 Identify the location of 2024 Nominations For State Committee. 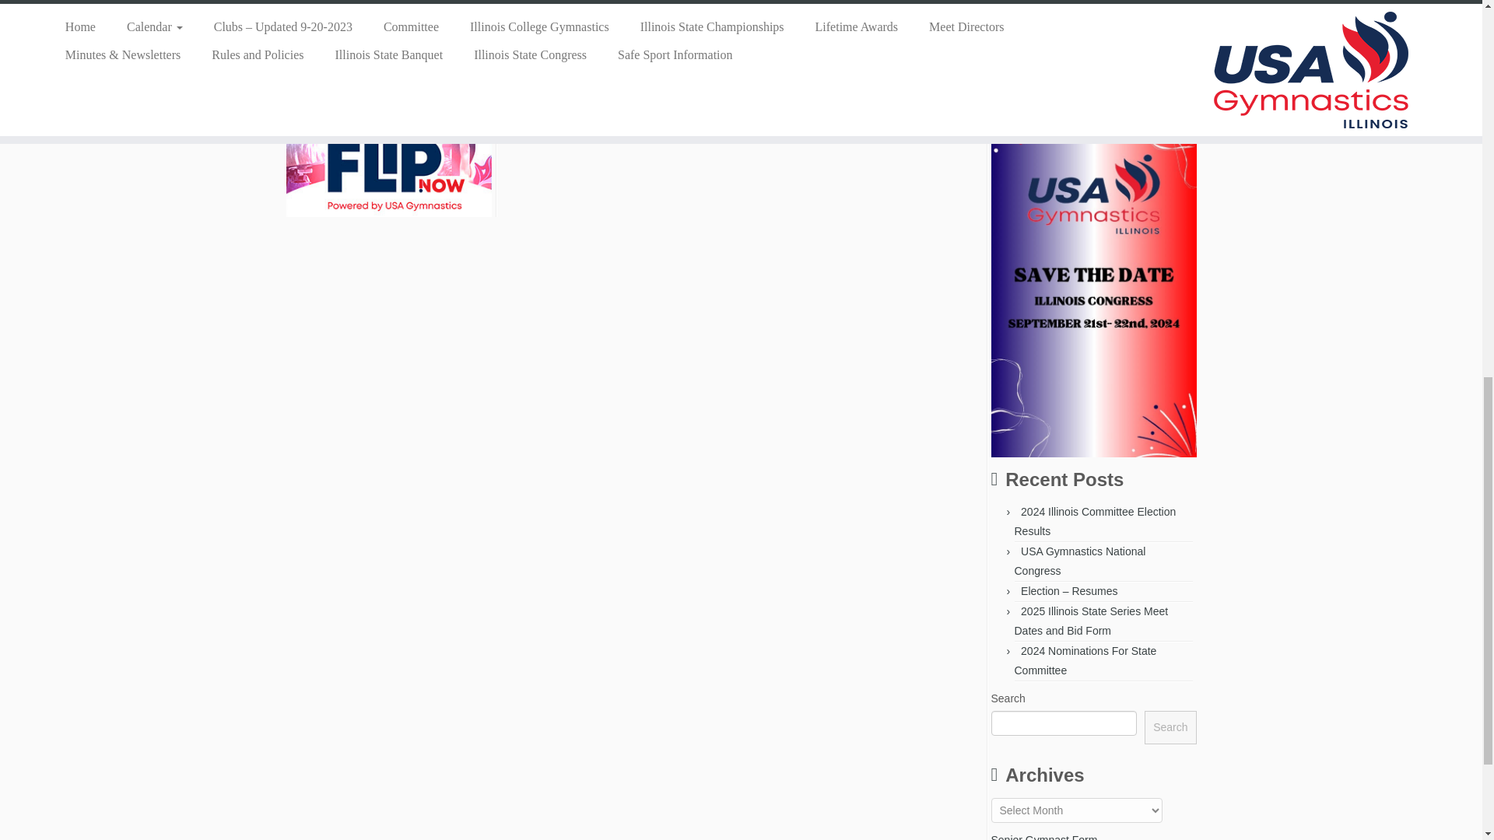
(1085, 661).